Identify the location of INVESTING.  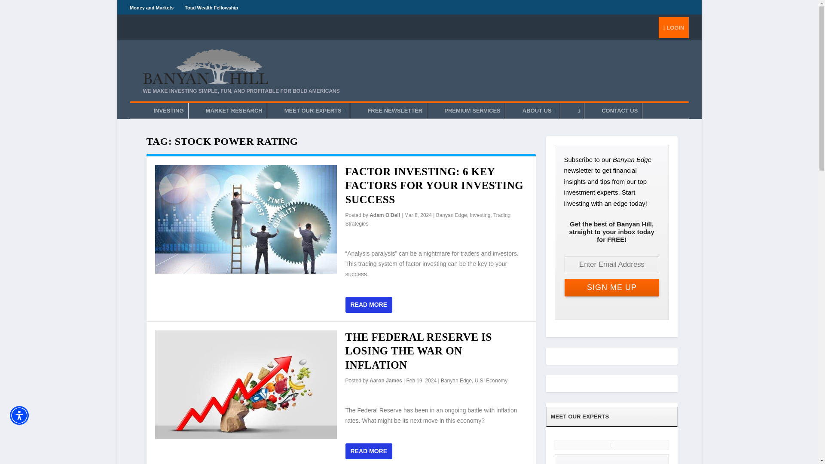
(168, 111).